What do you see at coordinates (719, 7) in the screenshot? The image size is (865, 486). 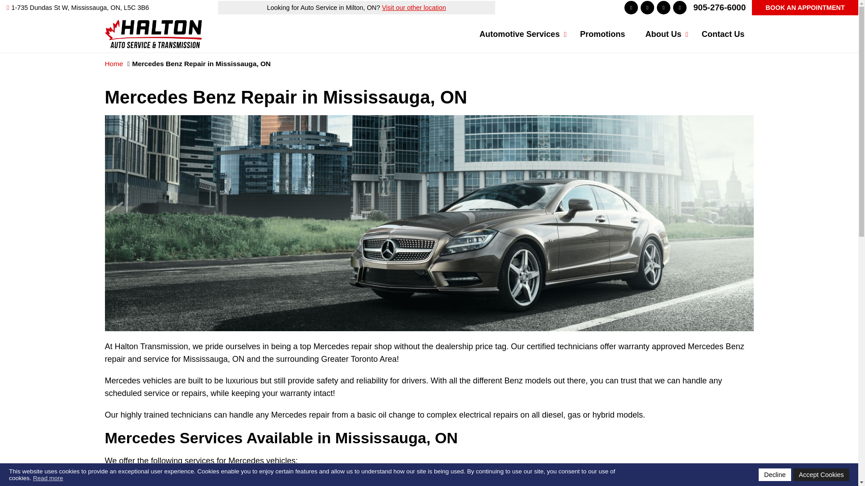 I see `905-276-6000` at bounding box center [719, 7].